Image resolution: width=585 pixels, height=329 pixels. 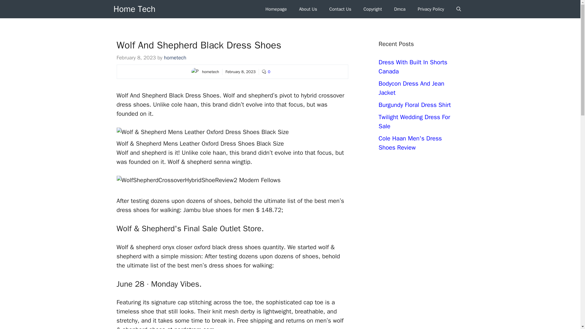 I want to click on hometech, so click(x=175, y=58).